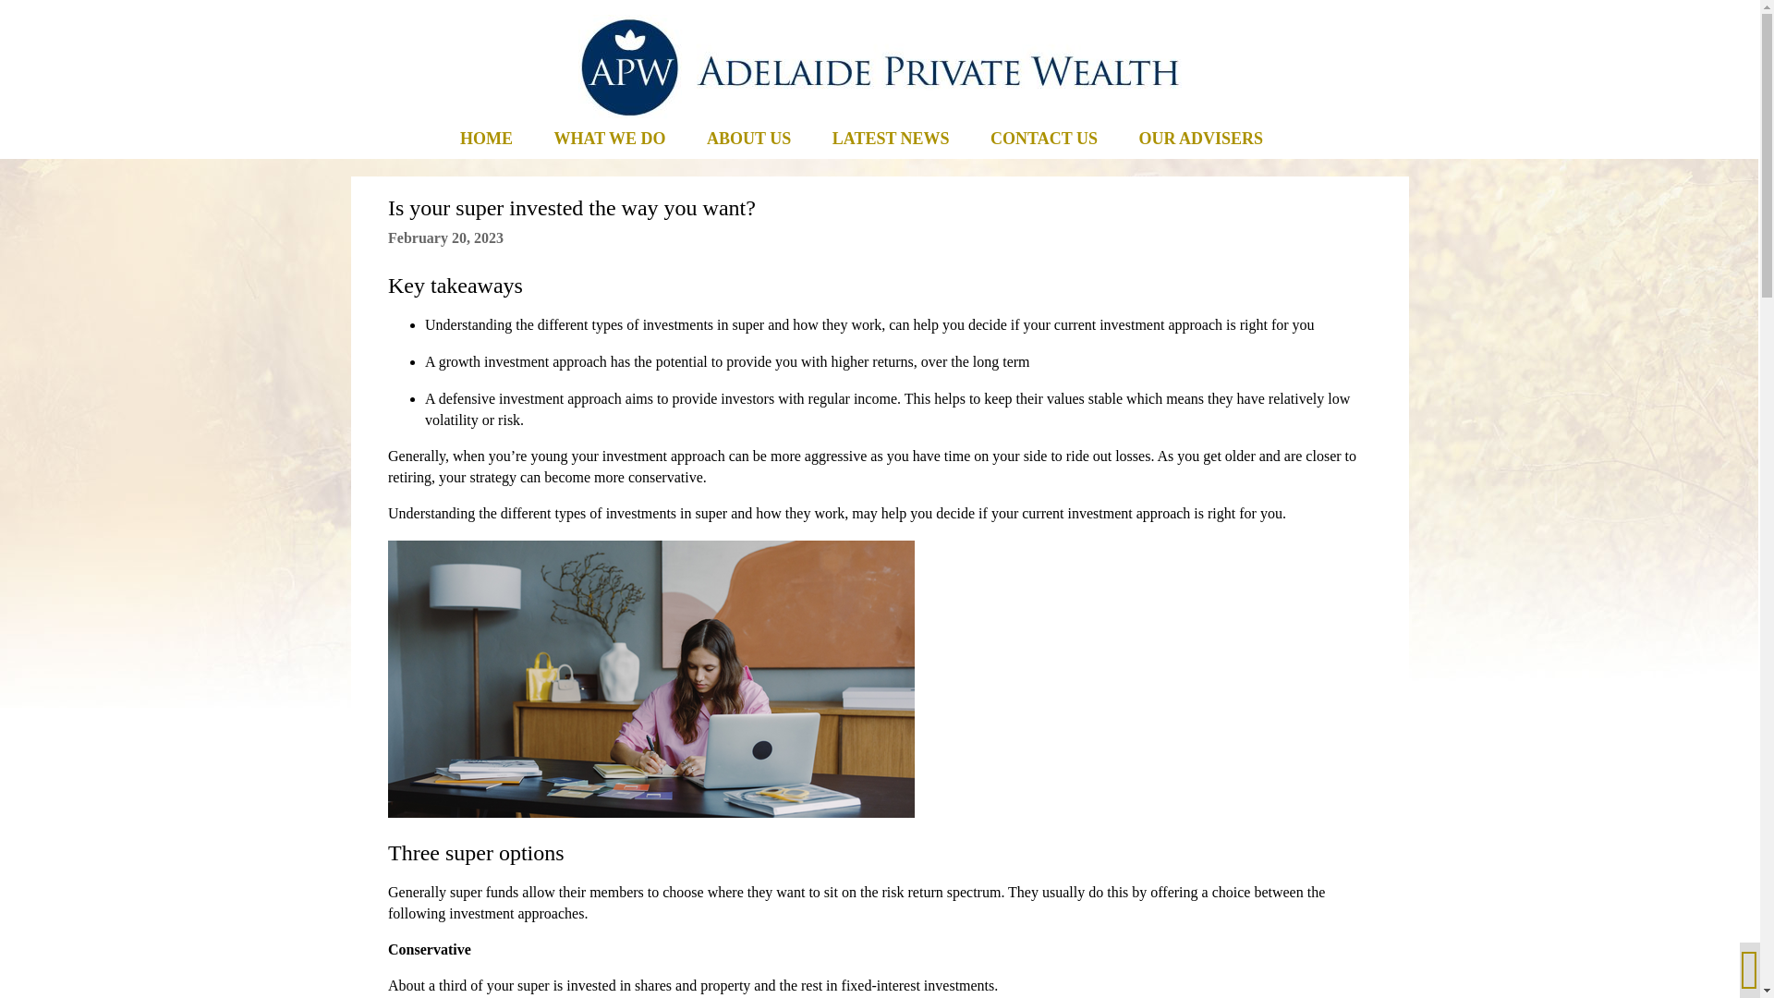 The width and height of the screenshot is (1774, 998). Describe the element at coordinates (651, 678) in the screenshot. I see `Is your super invested the way you want?` at that location.